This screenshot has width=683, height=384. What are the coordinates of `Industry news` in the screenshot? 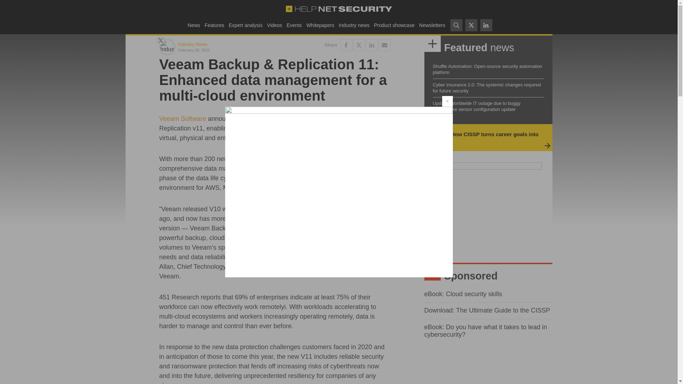 It's located at (354, 25).